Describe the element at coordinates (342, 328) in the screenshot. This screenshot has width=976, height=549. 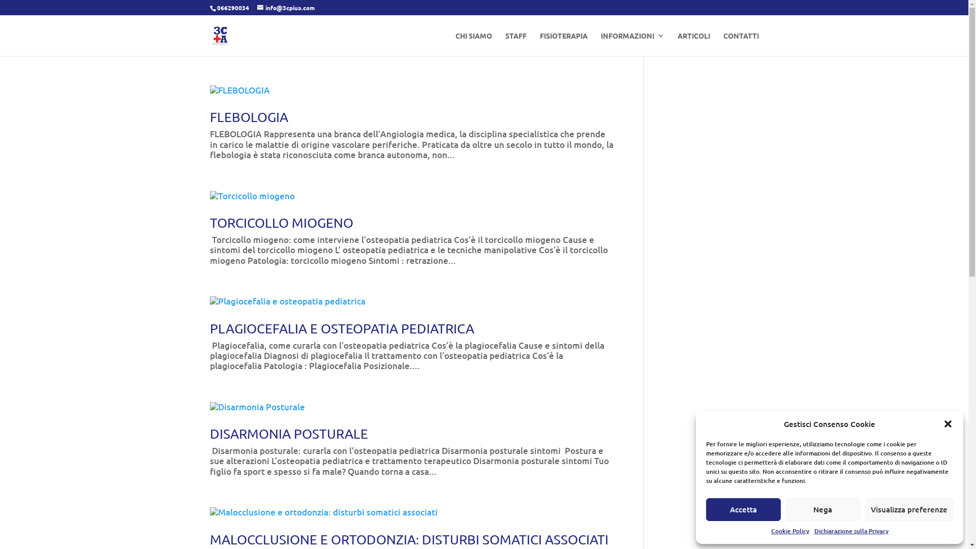
I see `PLAGIOCEFALIA E OSTEOPATIA PEDIATRICA` at that location.